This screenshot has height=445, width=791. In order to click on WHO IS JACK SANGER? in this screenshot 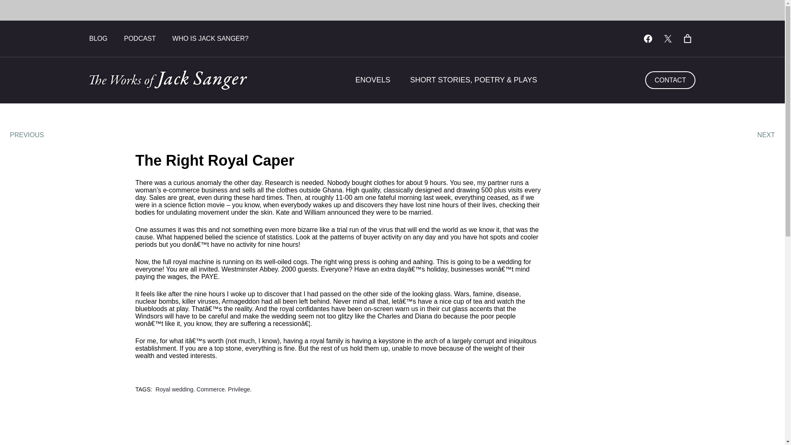, I will do `click(210, 39)`.